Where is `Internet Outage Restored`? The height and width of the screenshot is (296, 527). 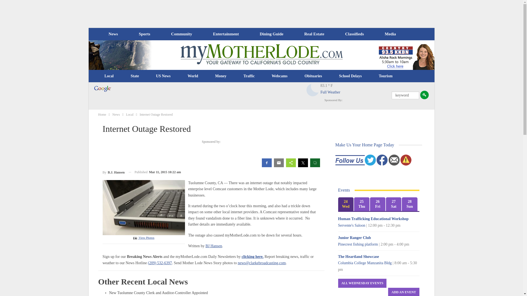 Internet Outage Restored is located at coordinates (143, 237).